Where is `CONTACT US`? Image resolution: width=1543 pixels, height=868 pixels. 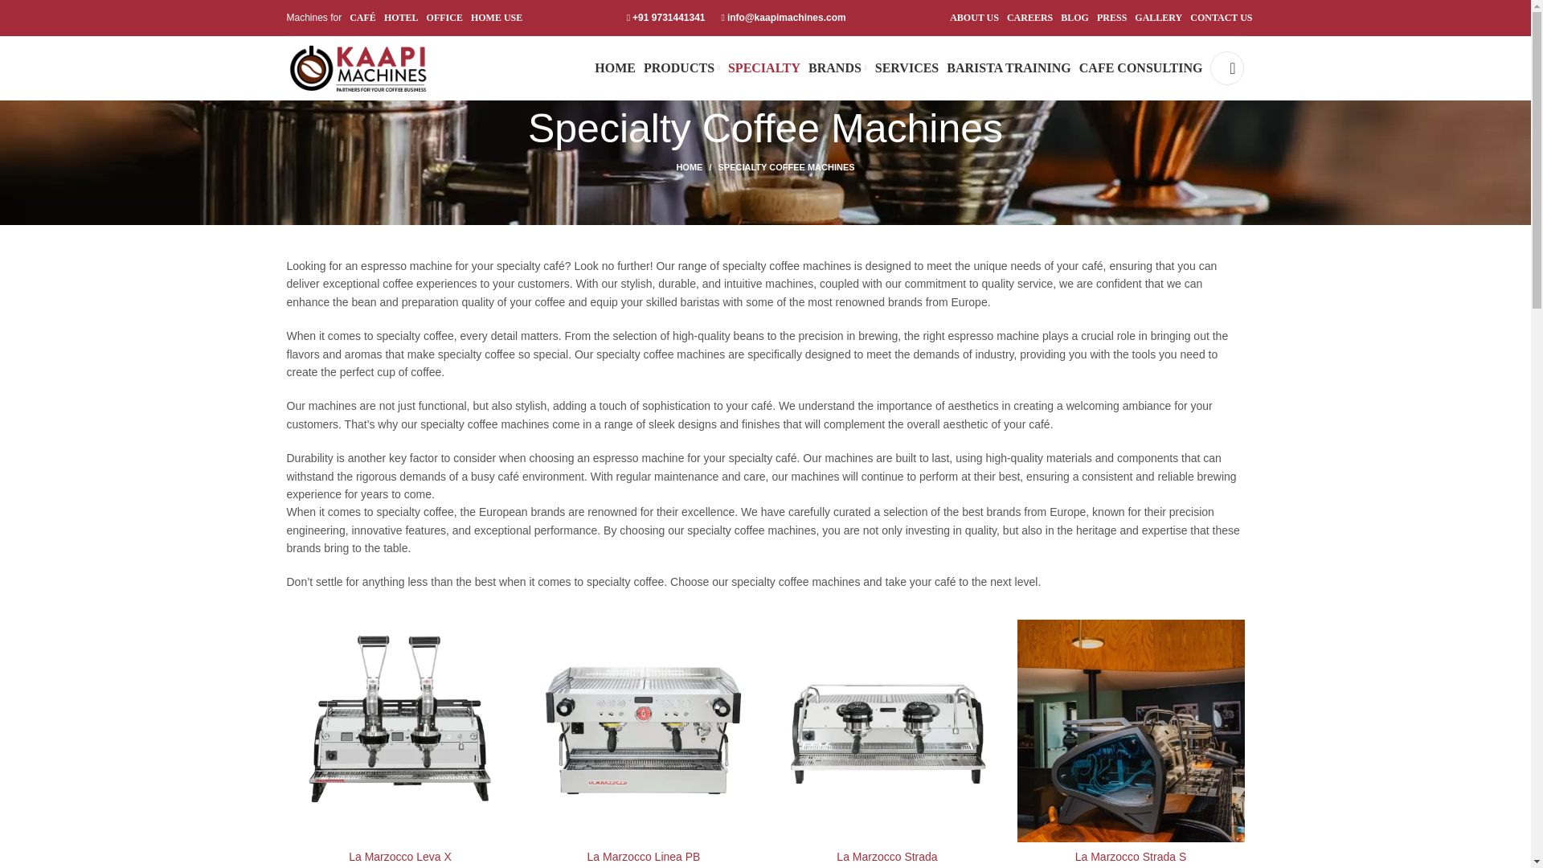 CONTACT US is located at coordinates (1220, 18).